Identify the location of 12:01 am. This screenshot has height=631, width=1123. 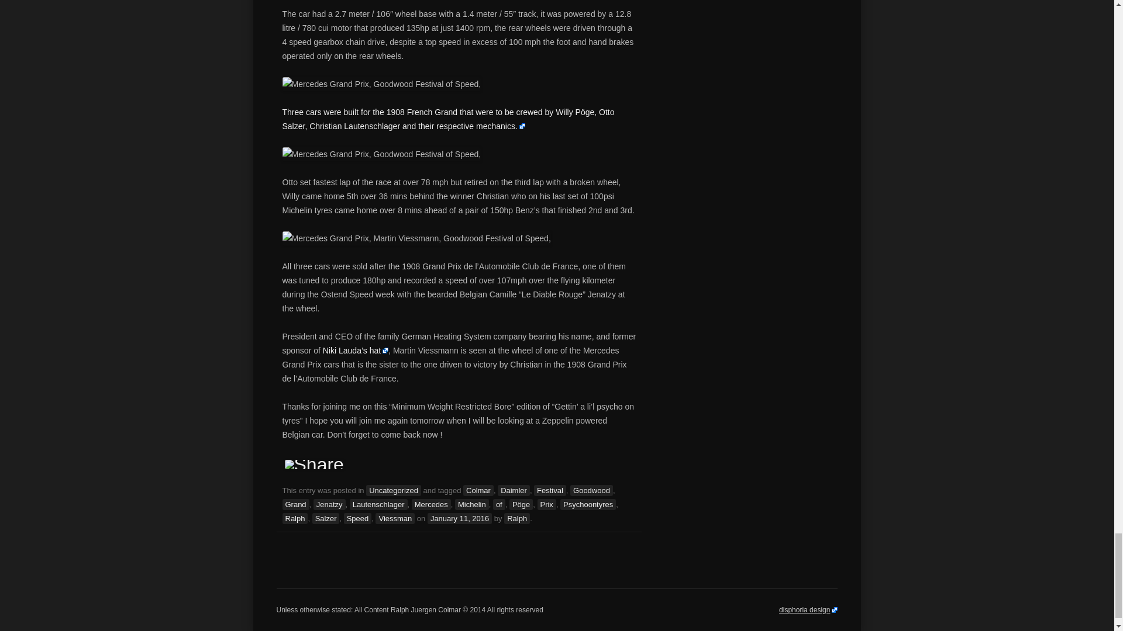
(460, 519).